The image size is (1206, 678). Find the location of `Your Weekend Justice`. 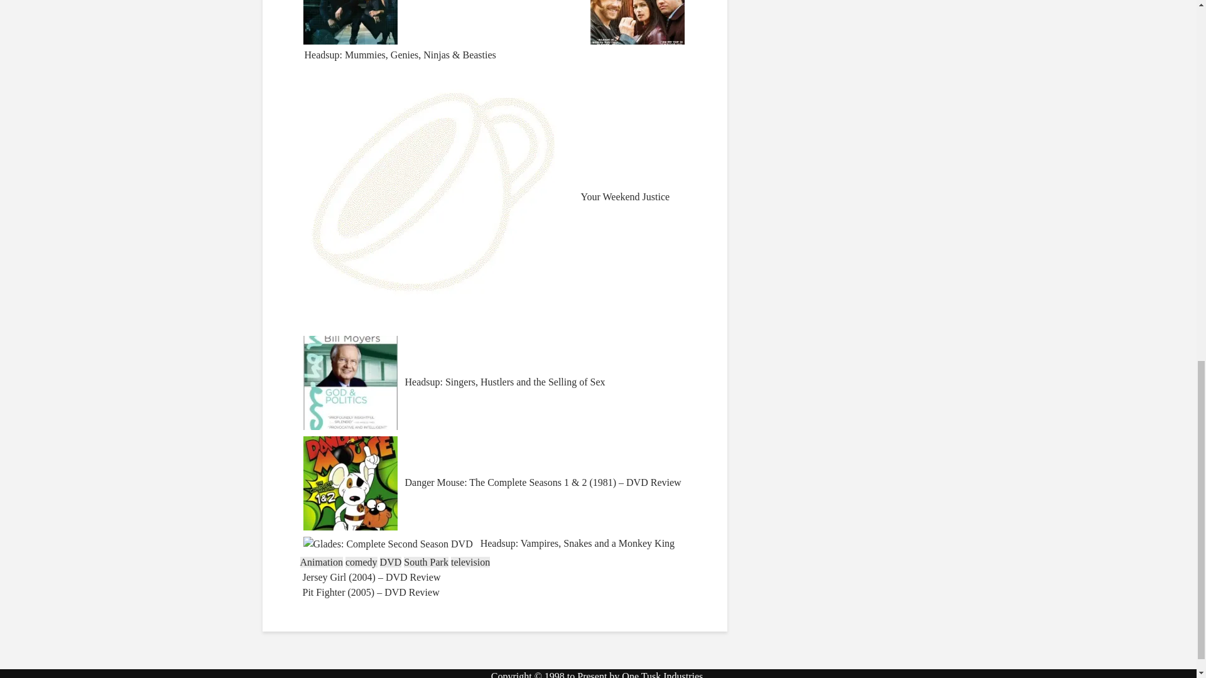

Your Weekend Justice is located at coordinates (487, 196).